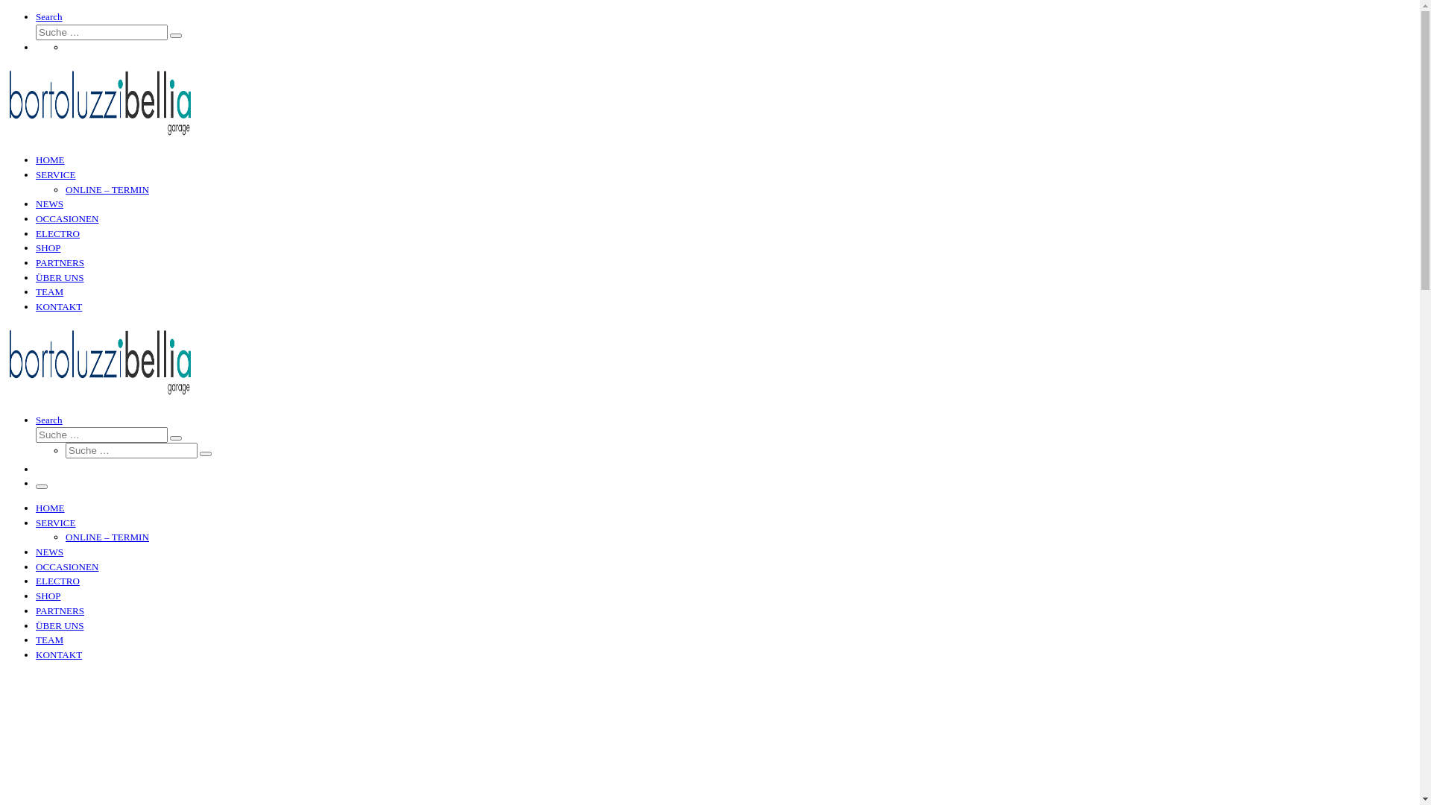 This screenshot has width=1431, height=805. Describe the element at coordinates (49, 420) in the screenshot. I see `Search` at that location.